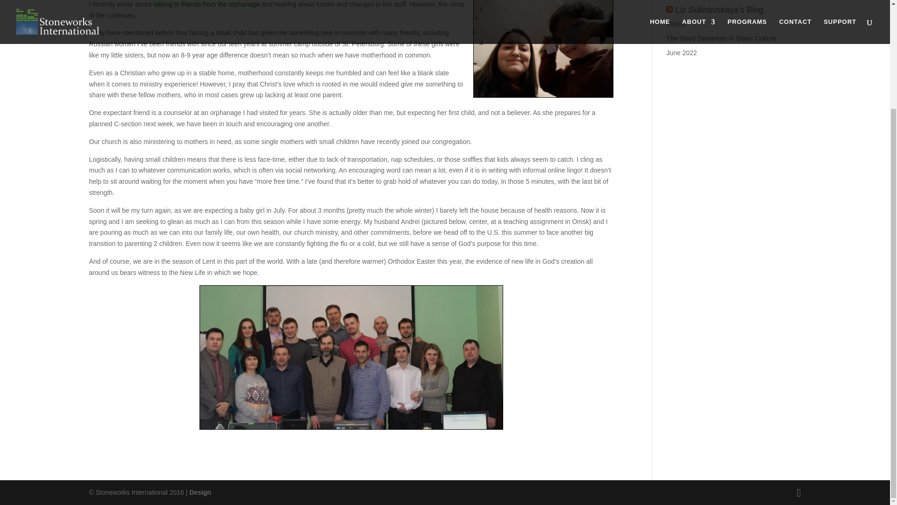 This screenshot has width=897, height=505. What do you see at coordinates (206, 4) in the screenshot?
I see `talking to friends from the orphanage` at bounding box center [206, 4].